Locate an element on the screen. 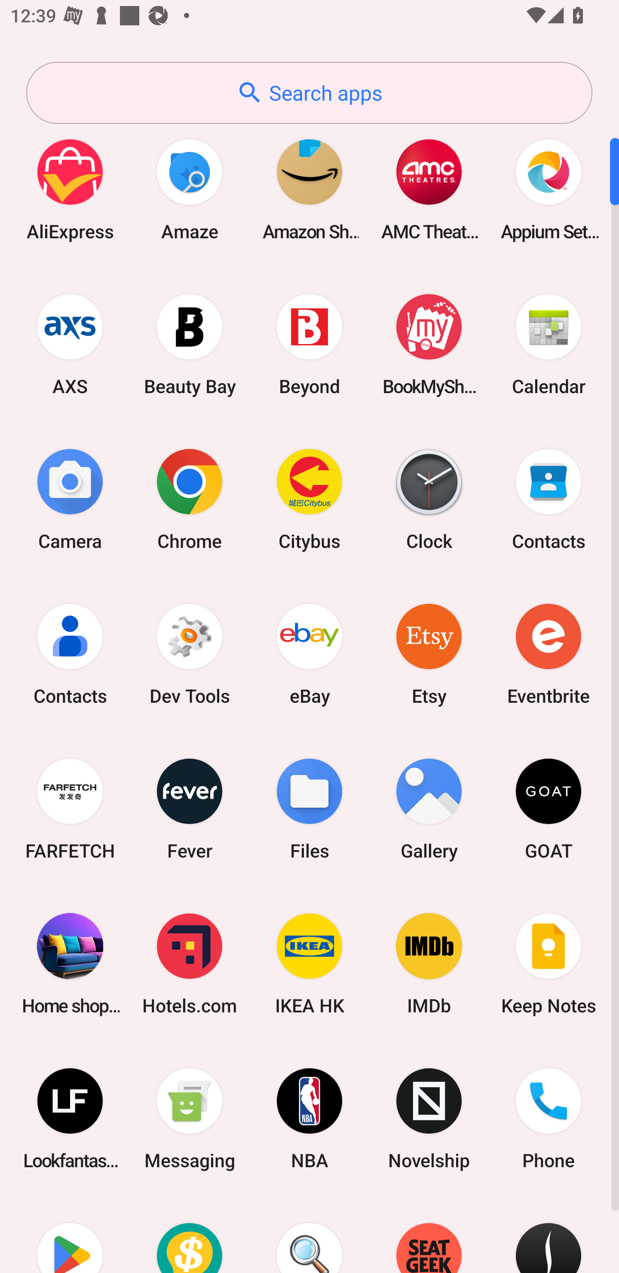 The image size is (619, 1273). Dev Tools is located at coordinates (190, 654).